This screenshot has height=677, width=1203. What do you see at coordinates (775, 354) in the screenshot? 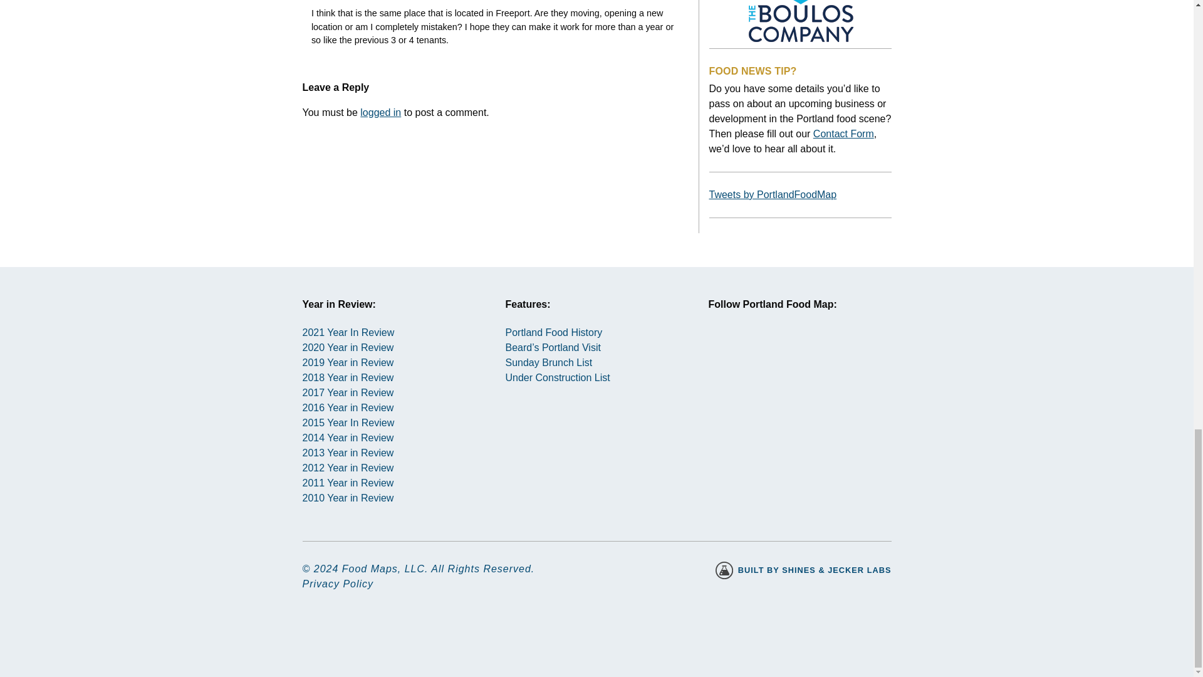
I see `Twitter icon` at bounding box center [775, 354].